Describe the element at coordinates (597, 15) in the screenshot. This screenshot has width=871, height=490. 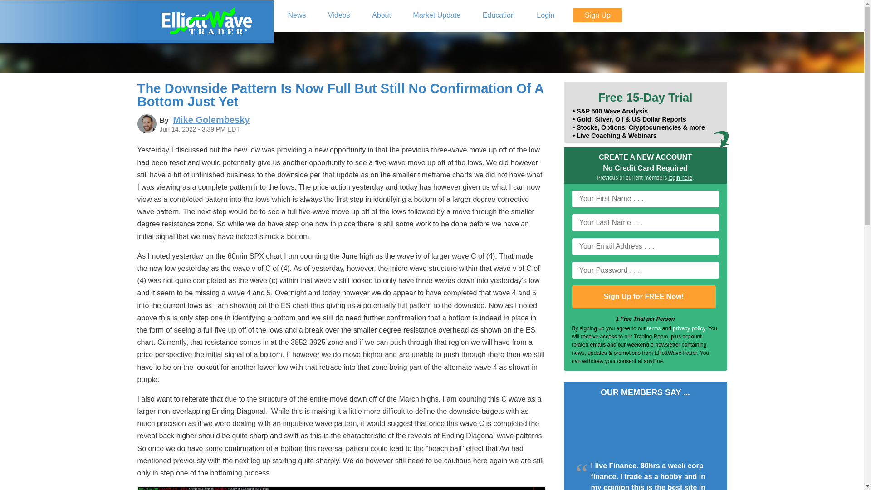
I see `Sign Up` at that location.